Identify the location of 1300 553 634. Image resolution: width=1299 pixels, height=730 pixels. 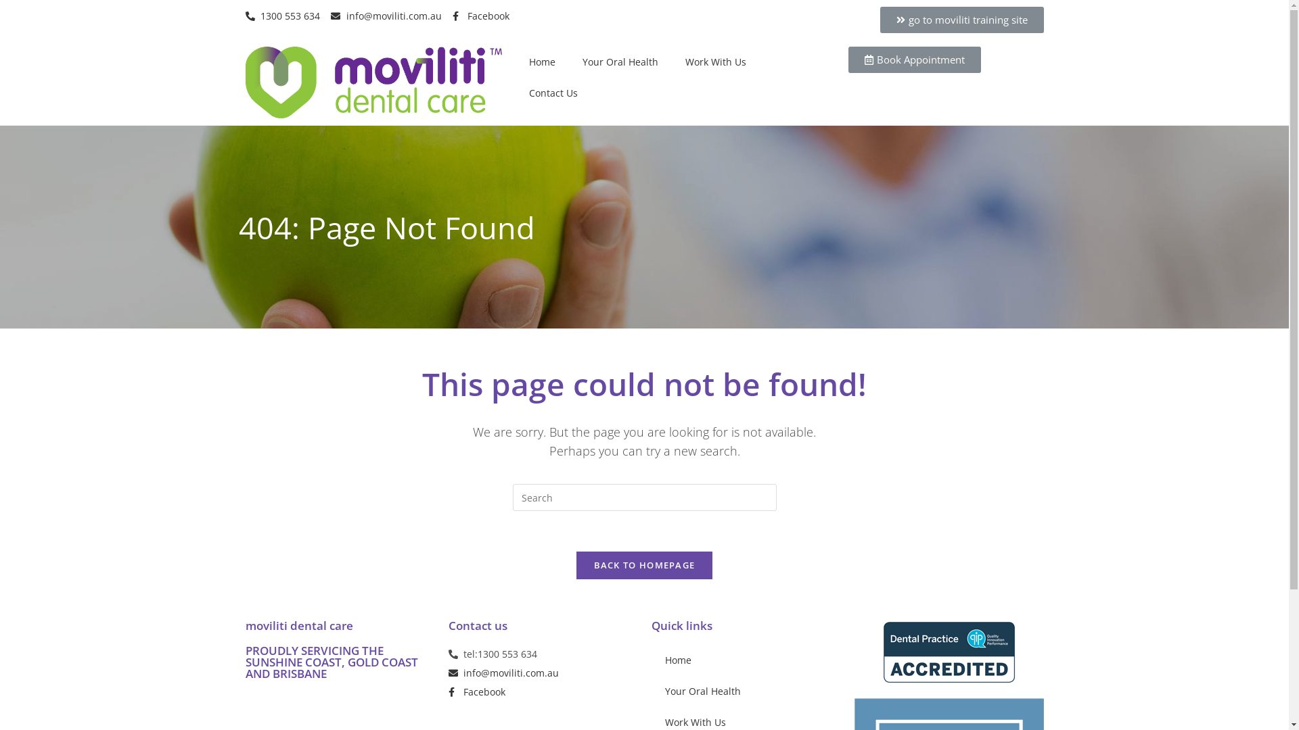
(283, 16).